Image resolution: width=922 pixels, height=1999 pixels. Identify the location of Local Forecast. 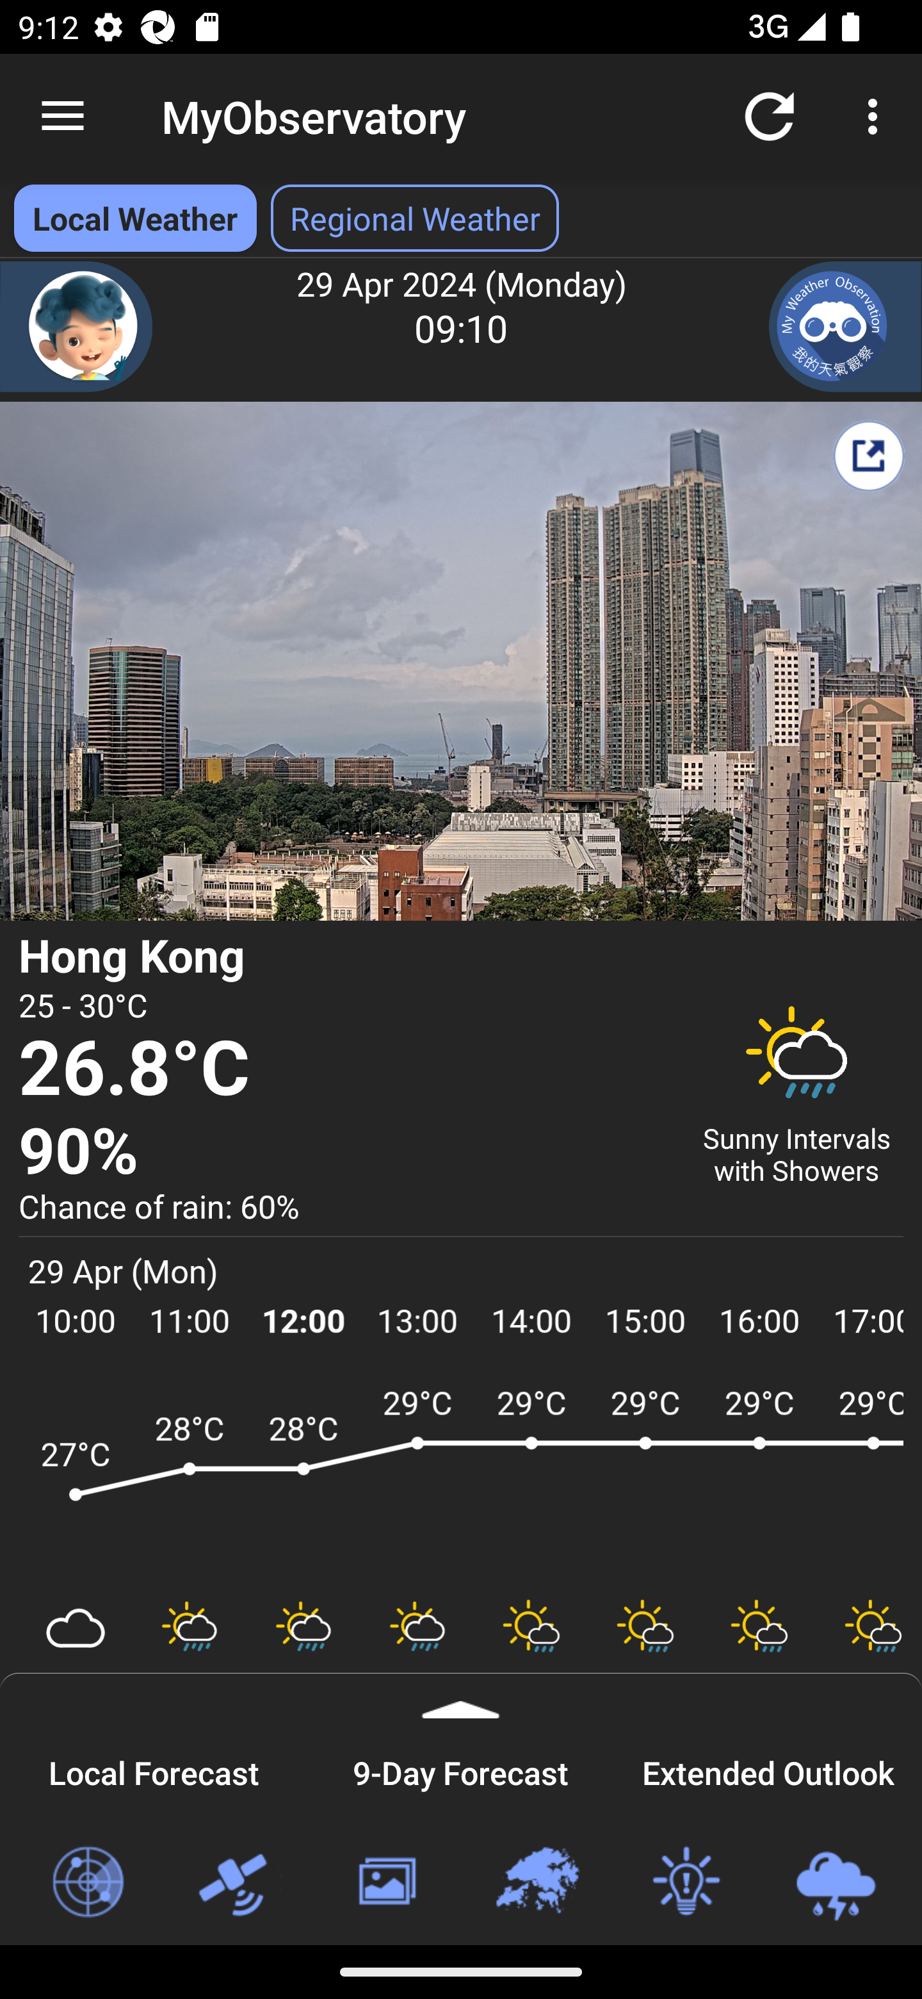
(154, 1769).